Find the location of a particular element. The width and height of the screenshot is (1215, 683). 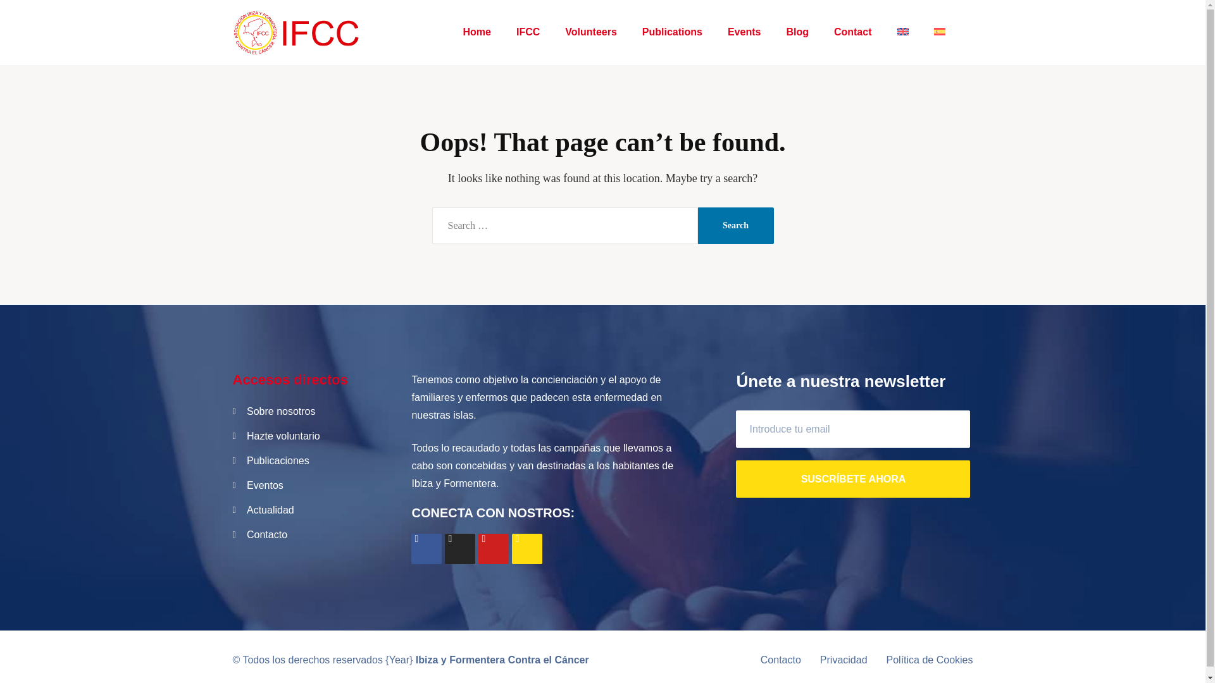

Search is located at coordinates (528, 32).